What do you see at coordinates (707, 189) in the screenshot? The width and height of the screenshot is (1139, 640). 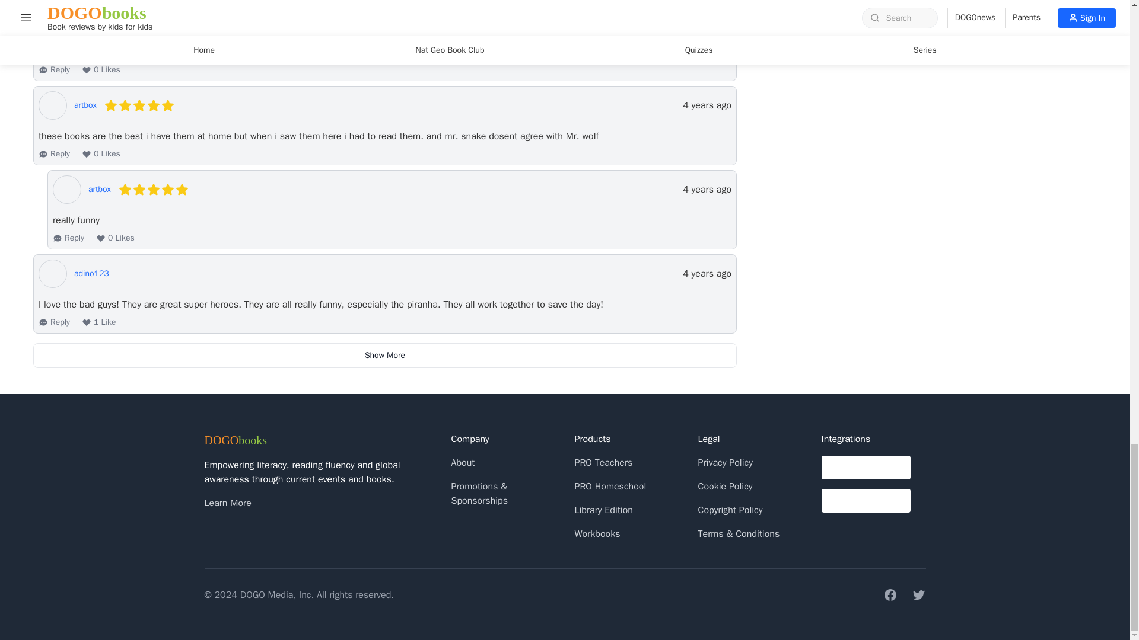 I see `November 14, 2020` at bounding box center [707, 189].